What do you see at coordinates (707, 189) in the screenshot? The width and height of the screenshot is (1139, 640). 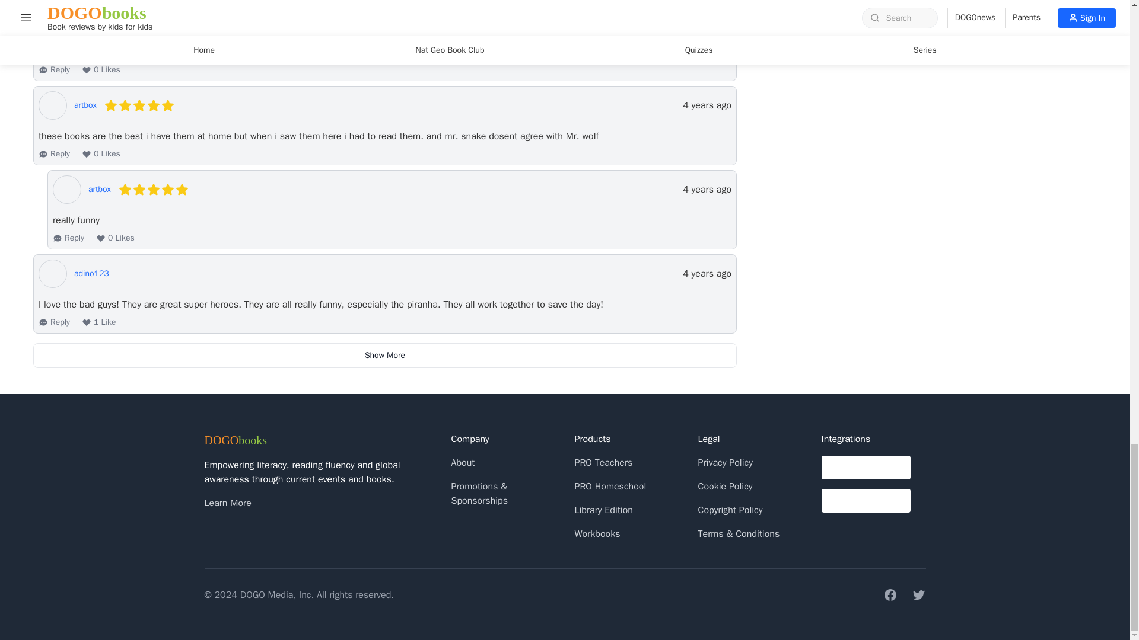 I see `November 14, 2020` at bounding box center [707, 189].